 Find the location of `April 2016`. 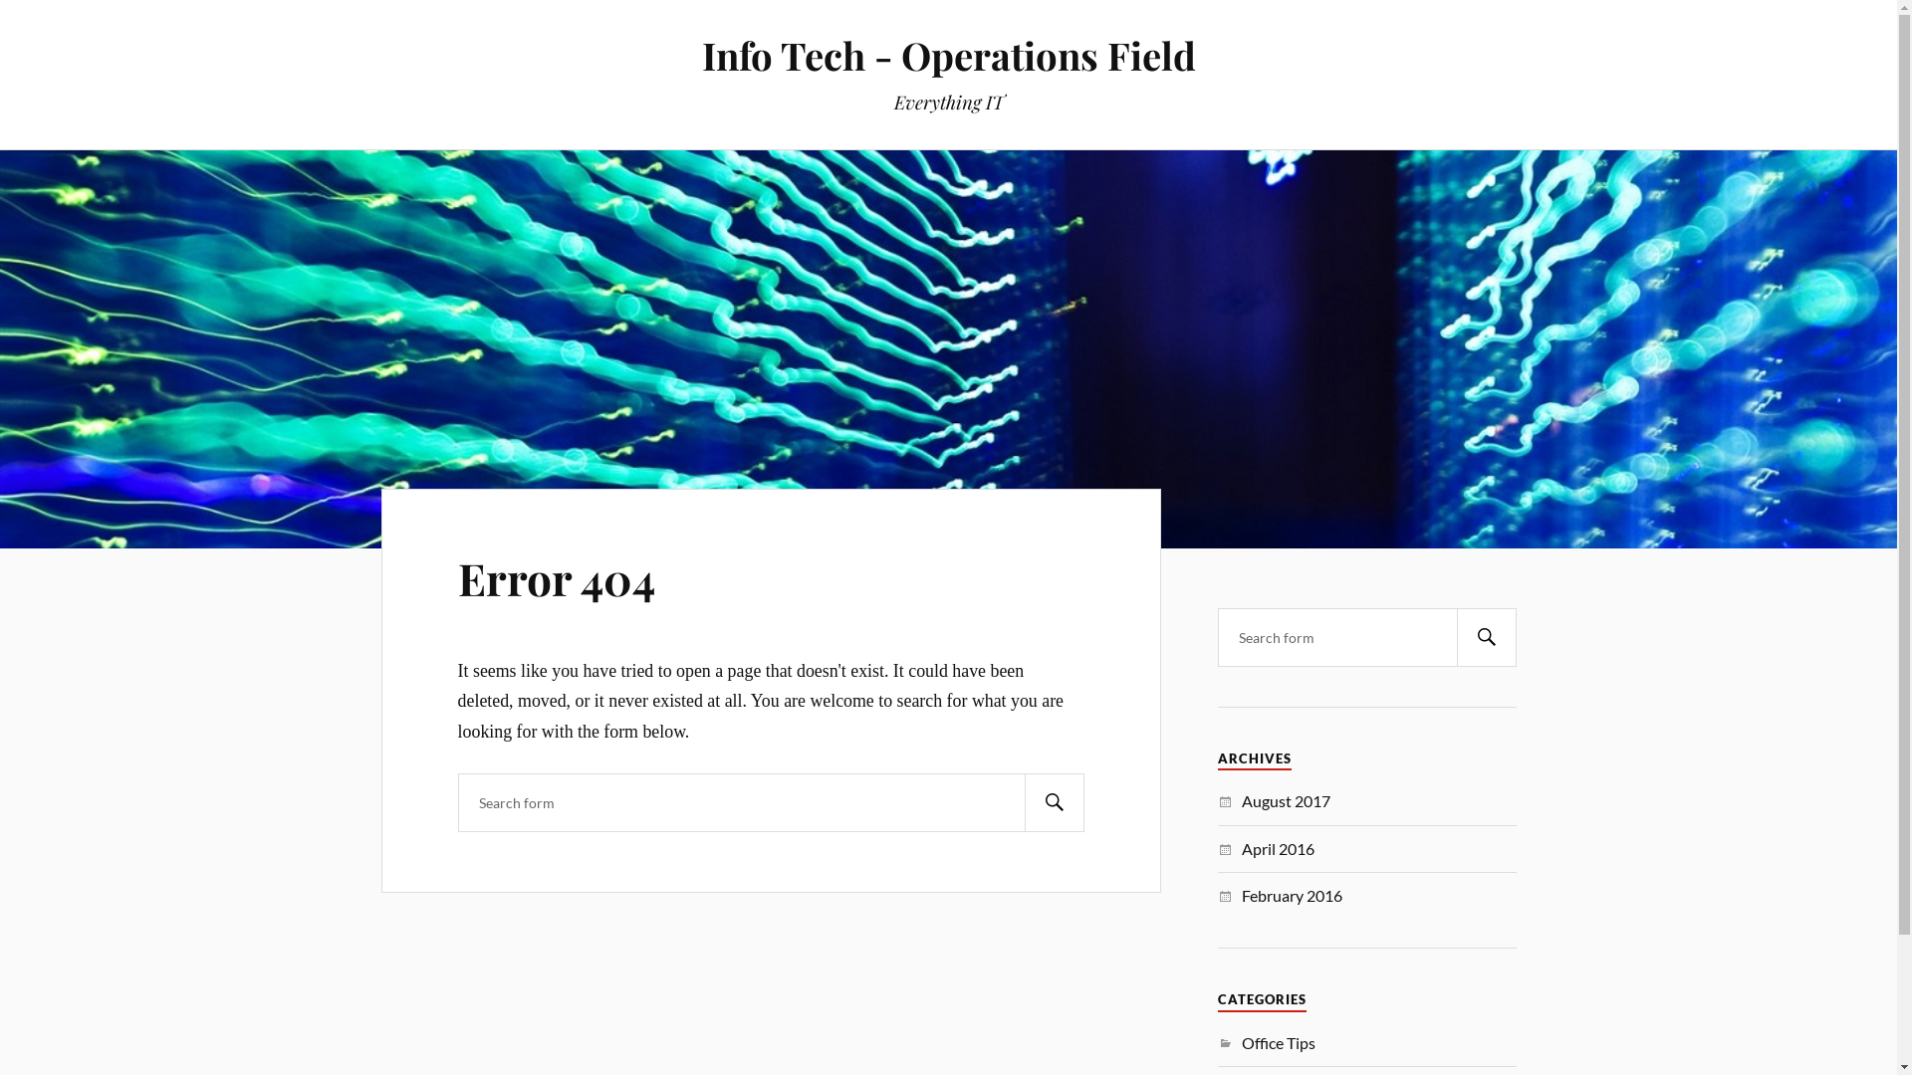

April 2016 is located at coordinates (1279, 848).